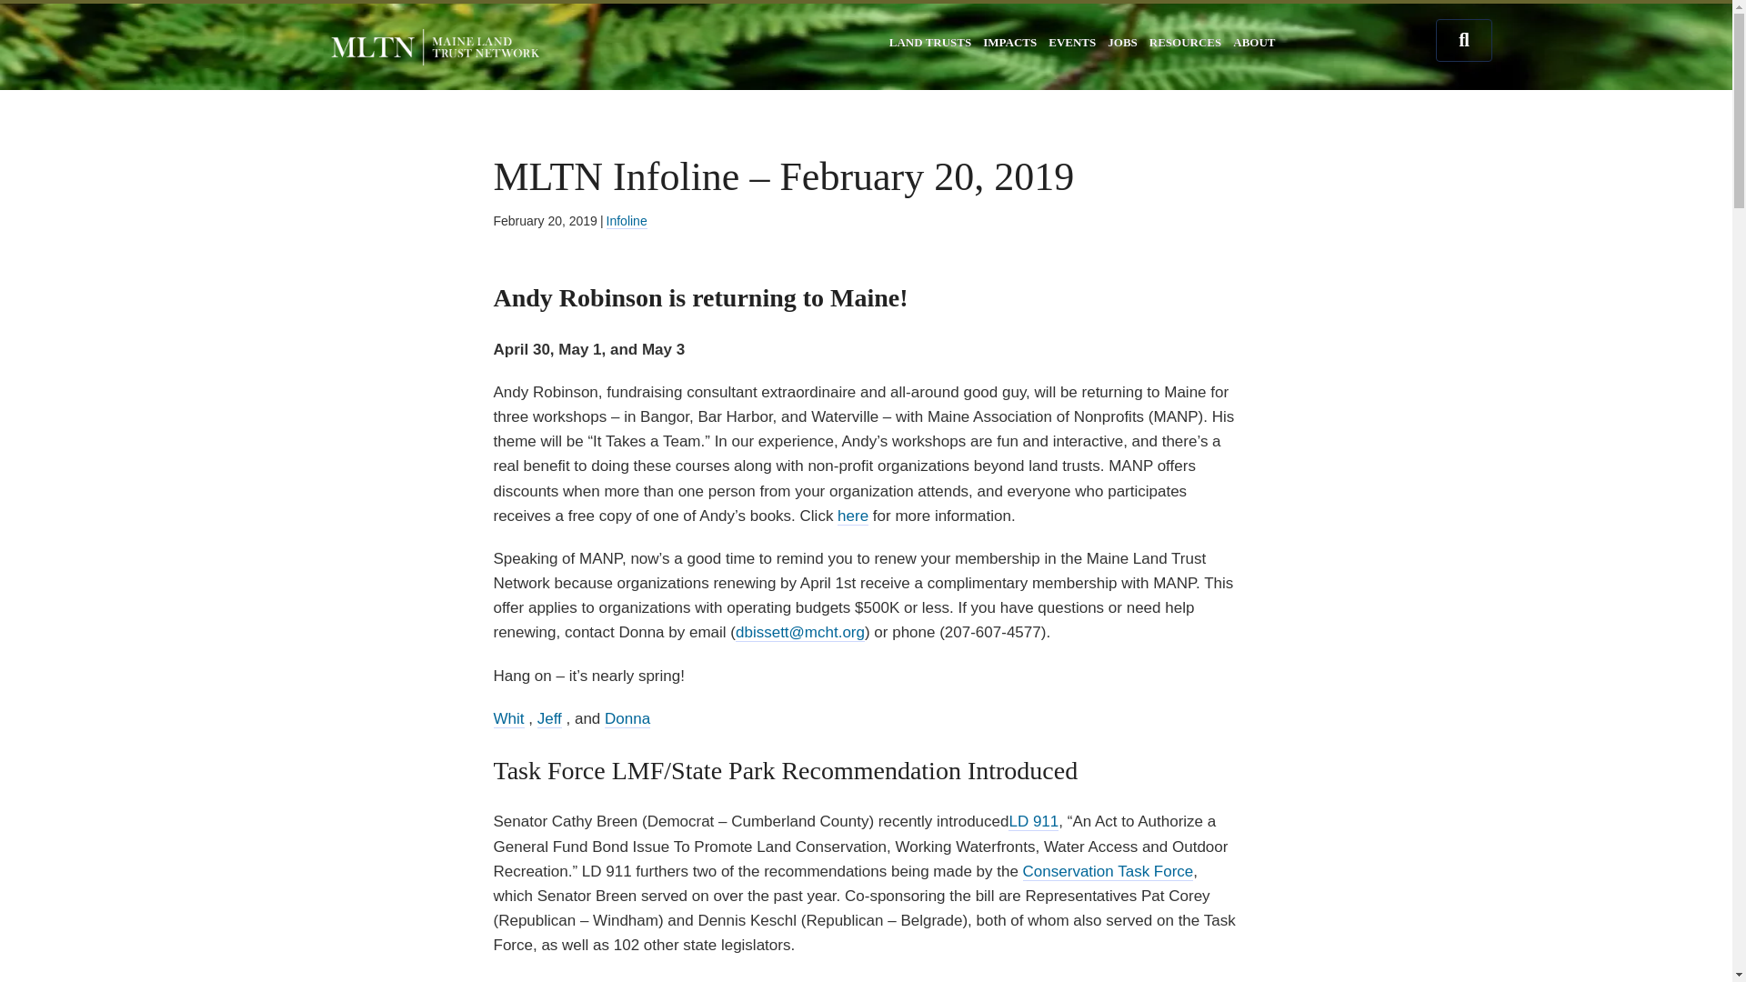  I want to click on ABOUT, so click(1254, 42).